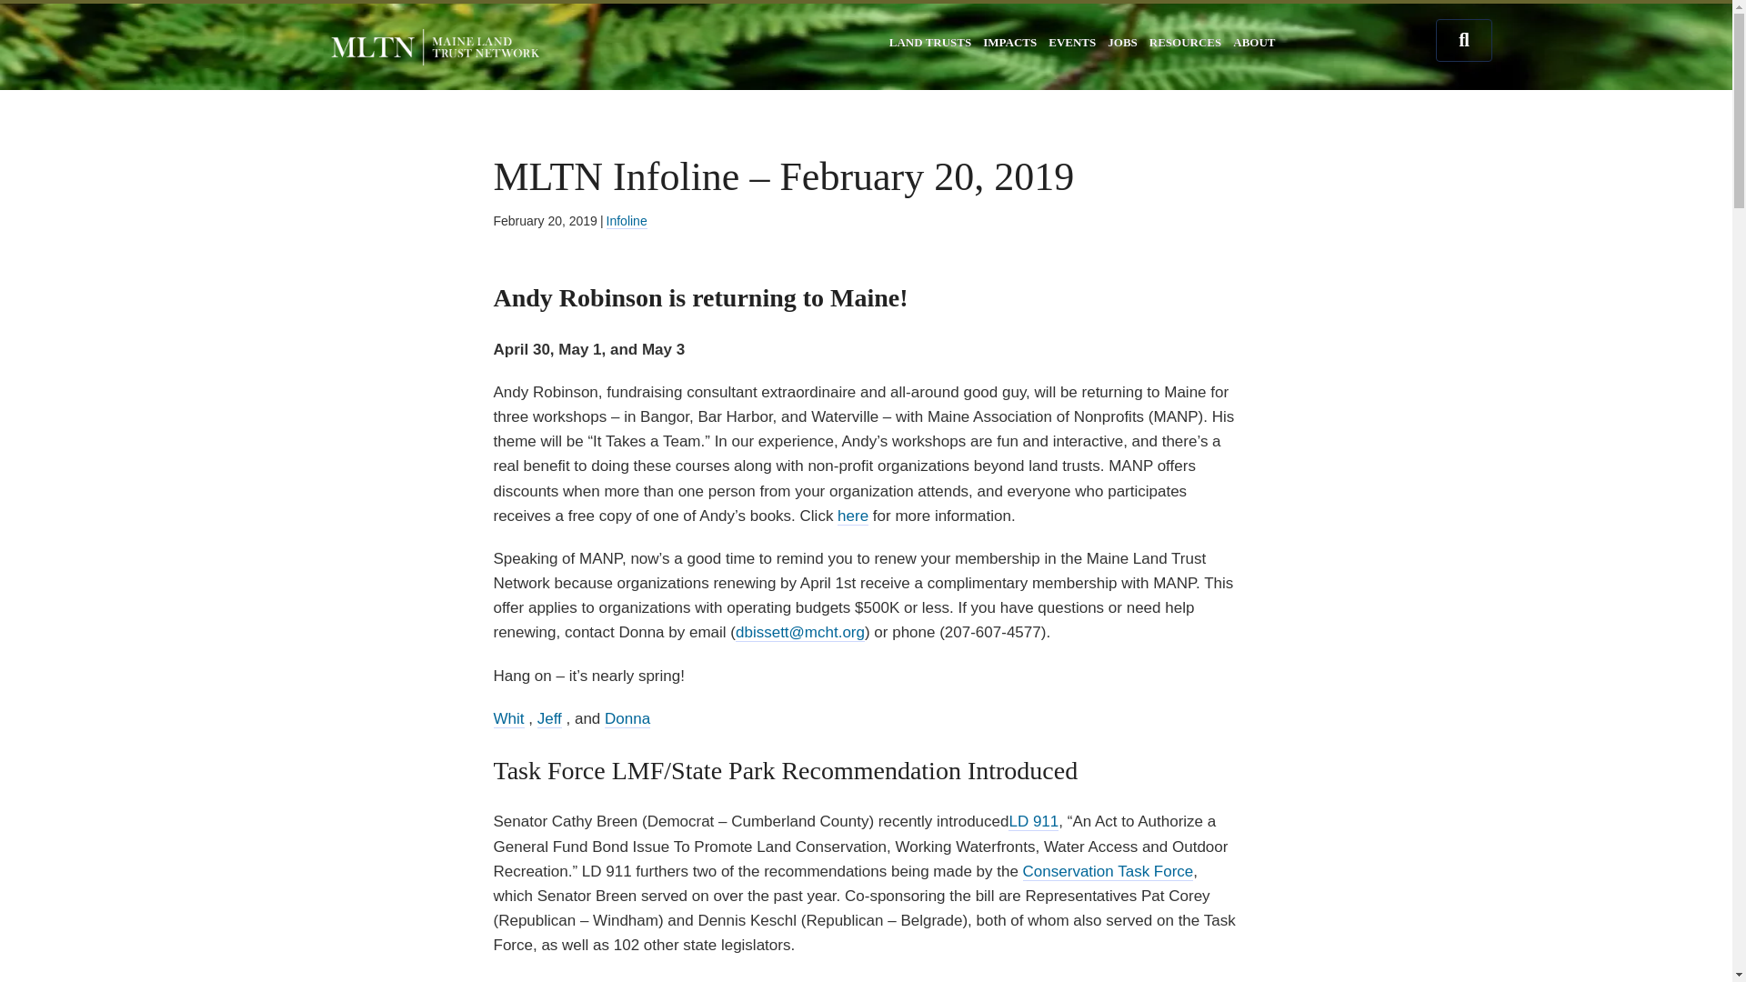  I want to click on ABOUT, so click(1254, 42).